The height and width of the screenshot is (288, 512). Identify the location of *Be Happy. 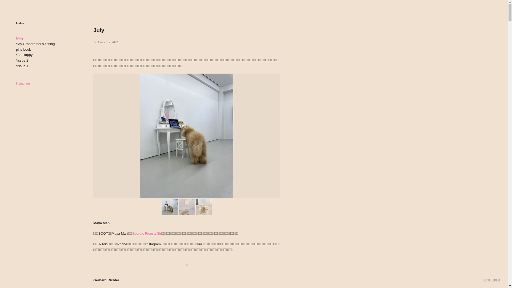
(24, 55).